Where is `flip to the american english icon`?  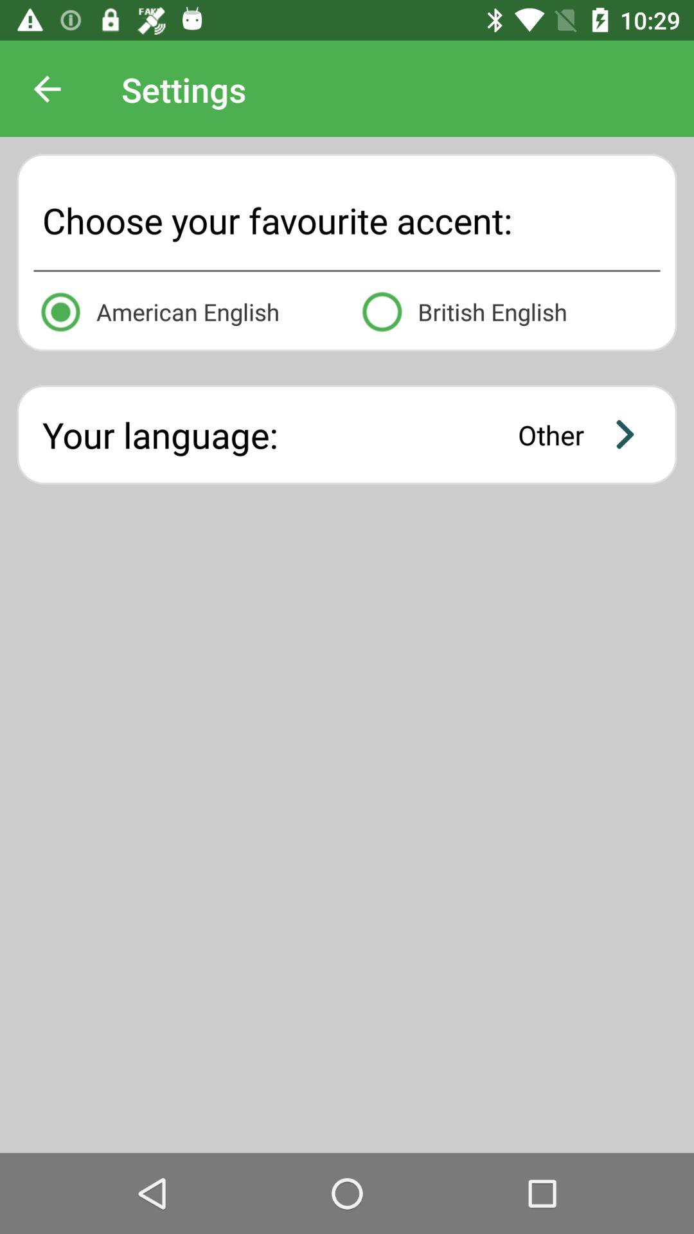 flip to the american english icon is located at coordinates (186, 310).